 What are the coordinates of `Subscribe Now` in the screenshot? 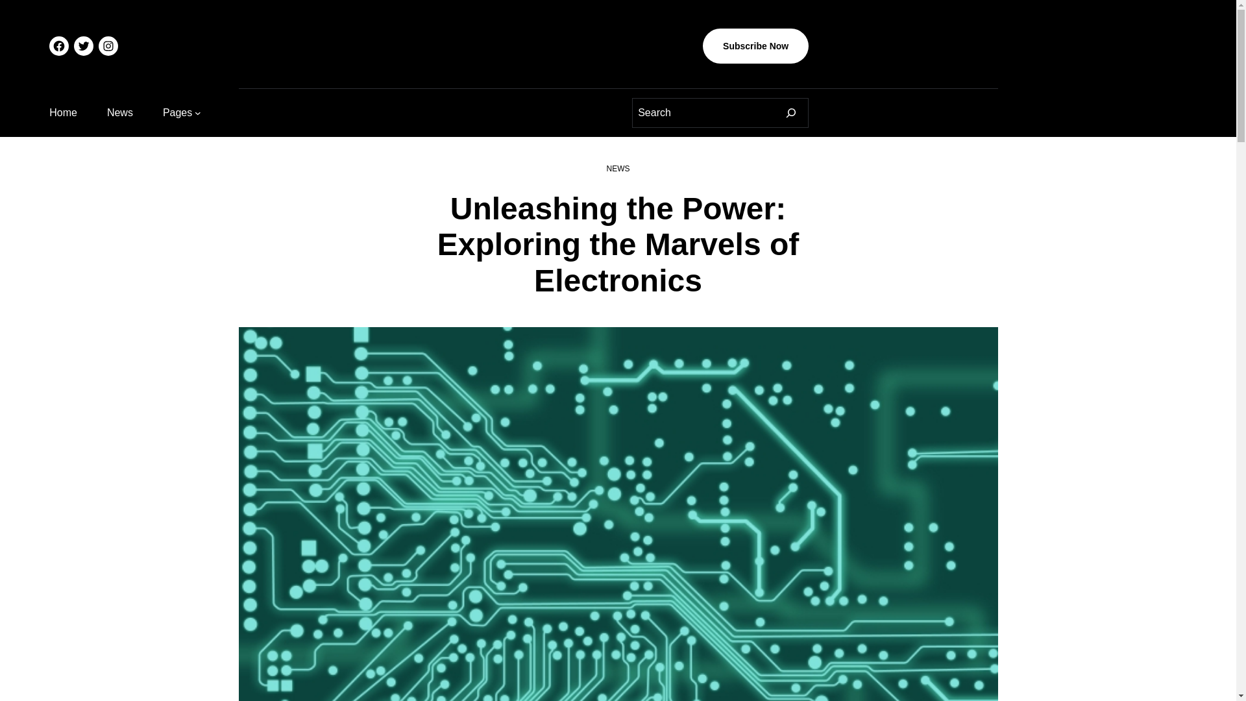 It's located at (755, 46).